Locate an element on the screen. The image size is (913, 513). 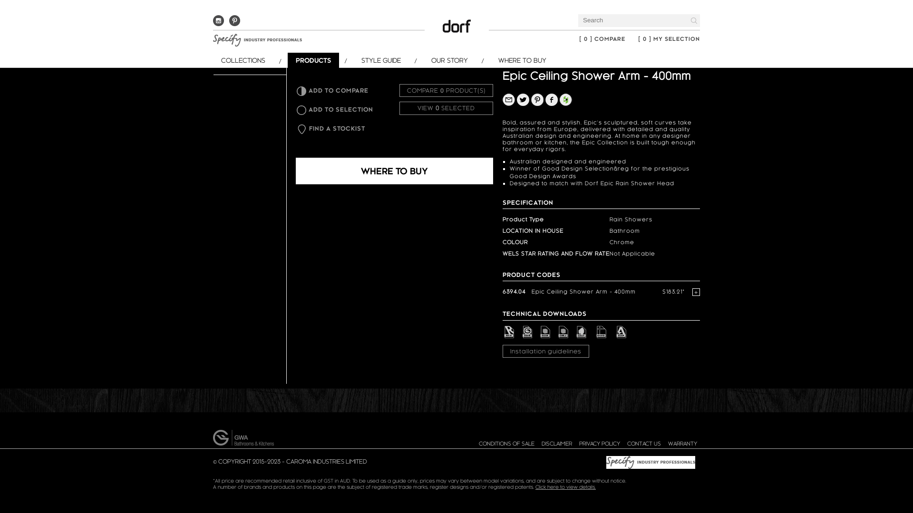
WHERE TO BUY is located at coordinates (395, 171).